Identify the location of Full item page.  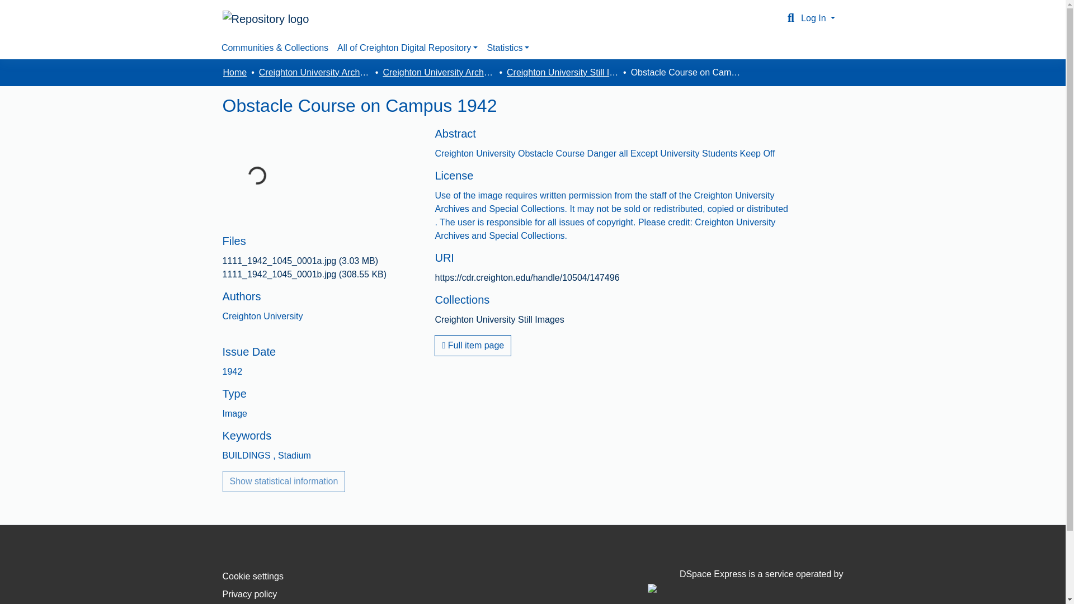
(473, 346).